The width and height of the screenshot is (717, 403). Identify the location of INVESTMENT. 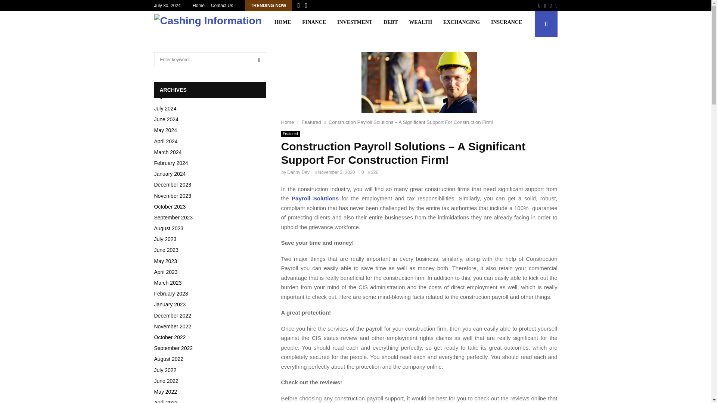
(354, 24).